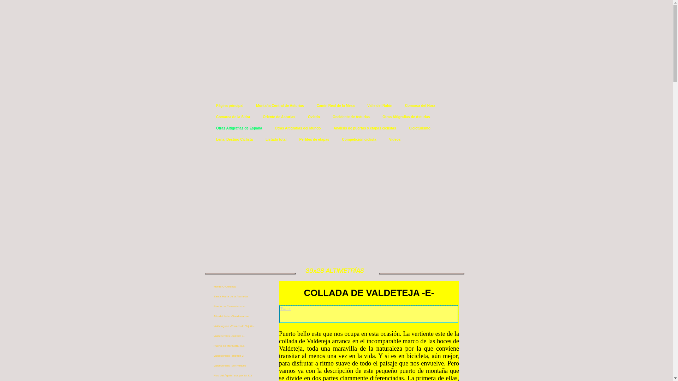 This screenshot has height=381, width=678. Describe the element at coordinates (337, 198) in the screenshot. I see `Advertisement` at that location.